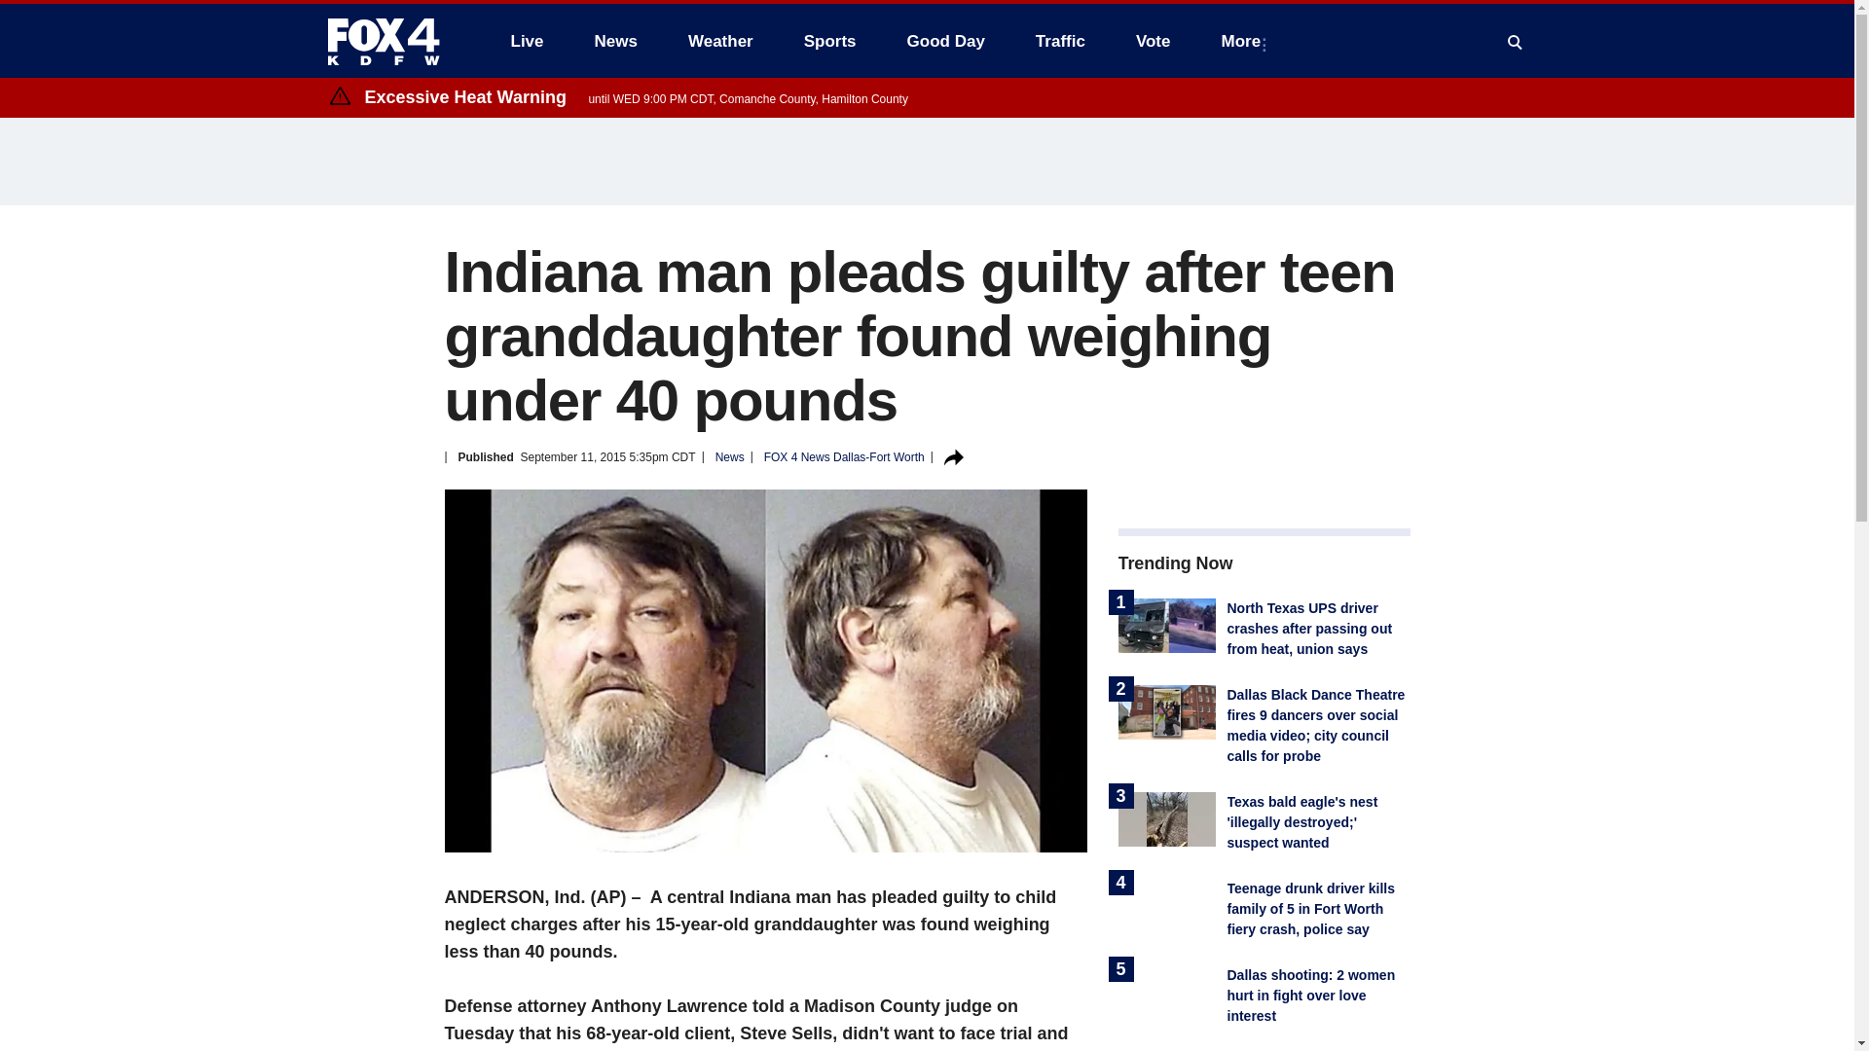 This screenshot has width=1869, height=1051. Describe the element at coordinates (1244, 41) in the screenshot. I see `More` at that location.